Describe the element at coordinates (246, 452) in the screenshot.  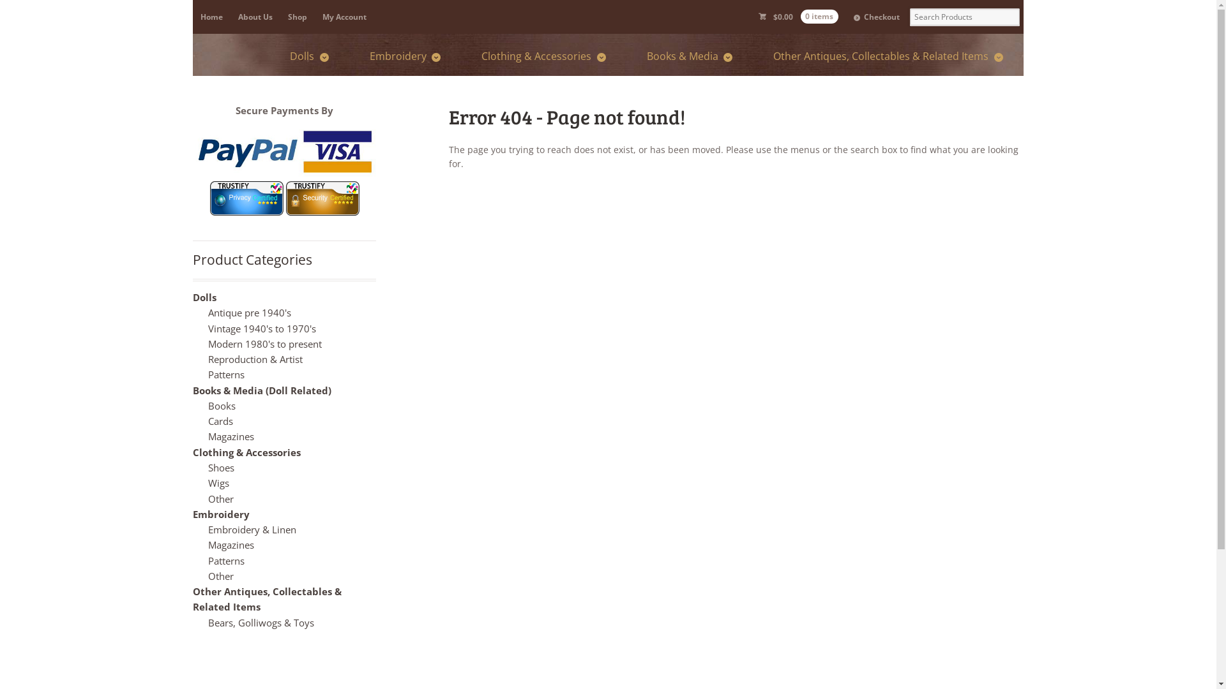
I see `Clothing & Accessories` at that location.